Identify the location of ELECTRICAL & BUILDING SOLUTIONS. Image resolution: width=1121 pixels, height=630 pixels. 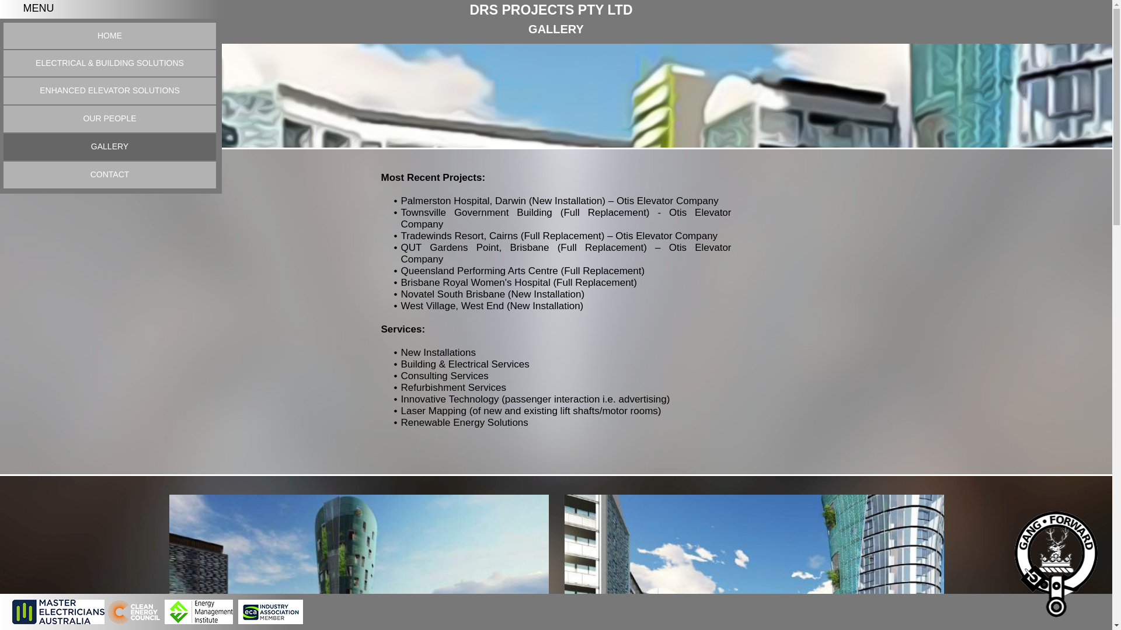
(110, 63).